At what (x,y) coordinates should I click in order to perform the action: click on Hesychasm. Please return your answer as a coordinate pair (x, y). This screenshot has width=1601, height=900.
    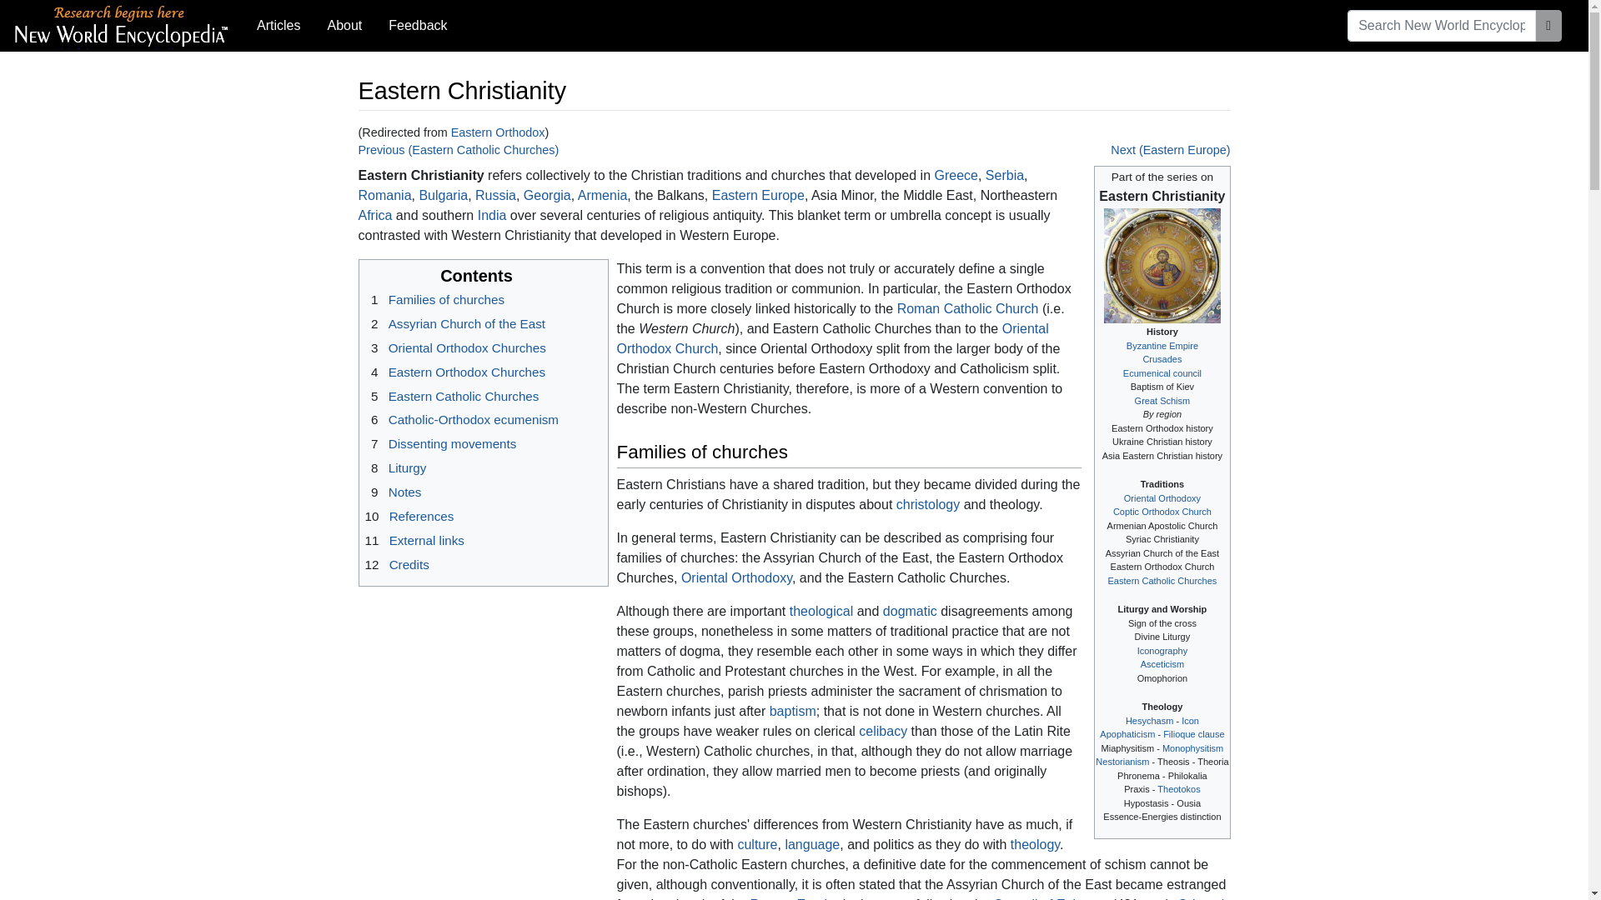
    Looking at the image, I should click on (1149, 720).